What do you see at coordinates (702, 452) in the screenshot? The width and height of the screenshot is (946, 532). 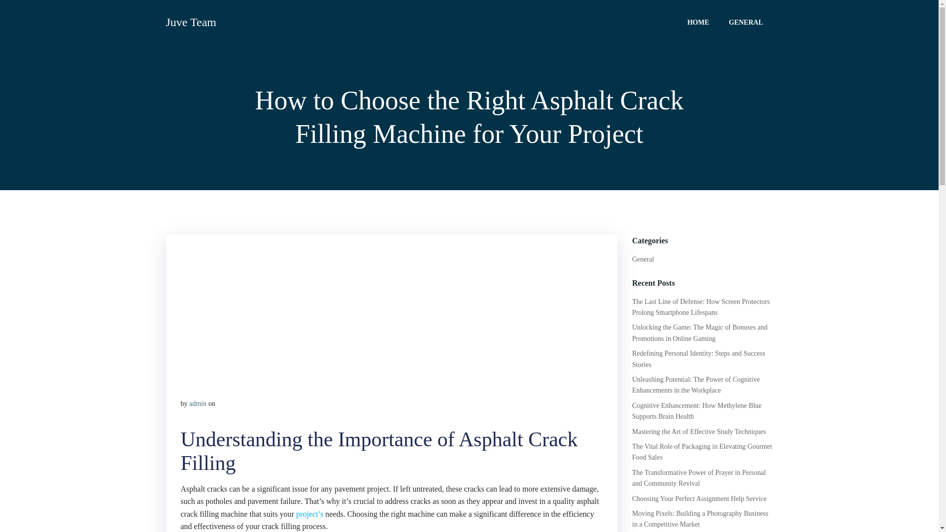 I see `The Vital Role of Packaging in Elevating Gourmet Food Sales` at bounding box center [702, 452].